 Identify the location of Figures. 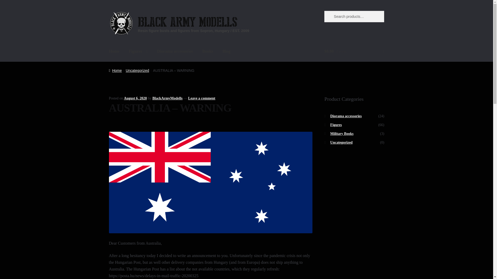
(138, 51).